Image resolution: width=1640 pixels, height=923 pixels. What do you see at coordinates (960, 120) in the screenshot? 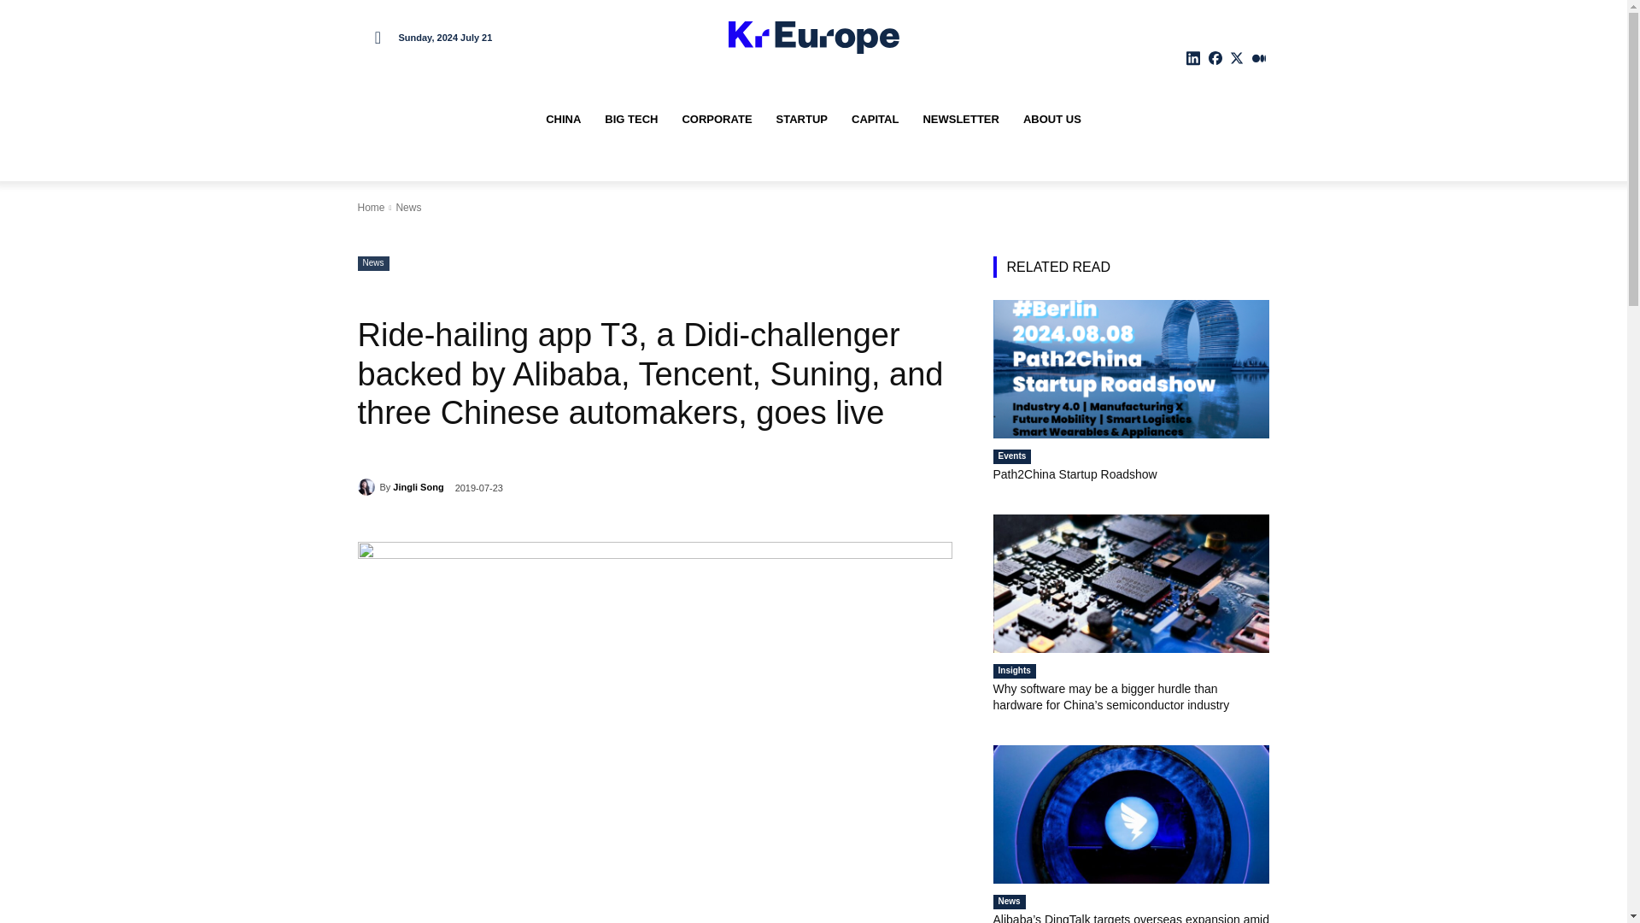
I see `NEWSLETTER` at bounding box center [960, 120].